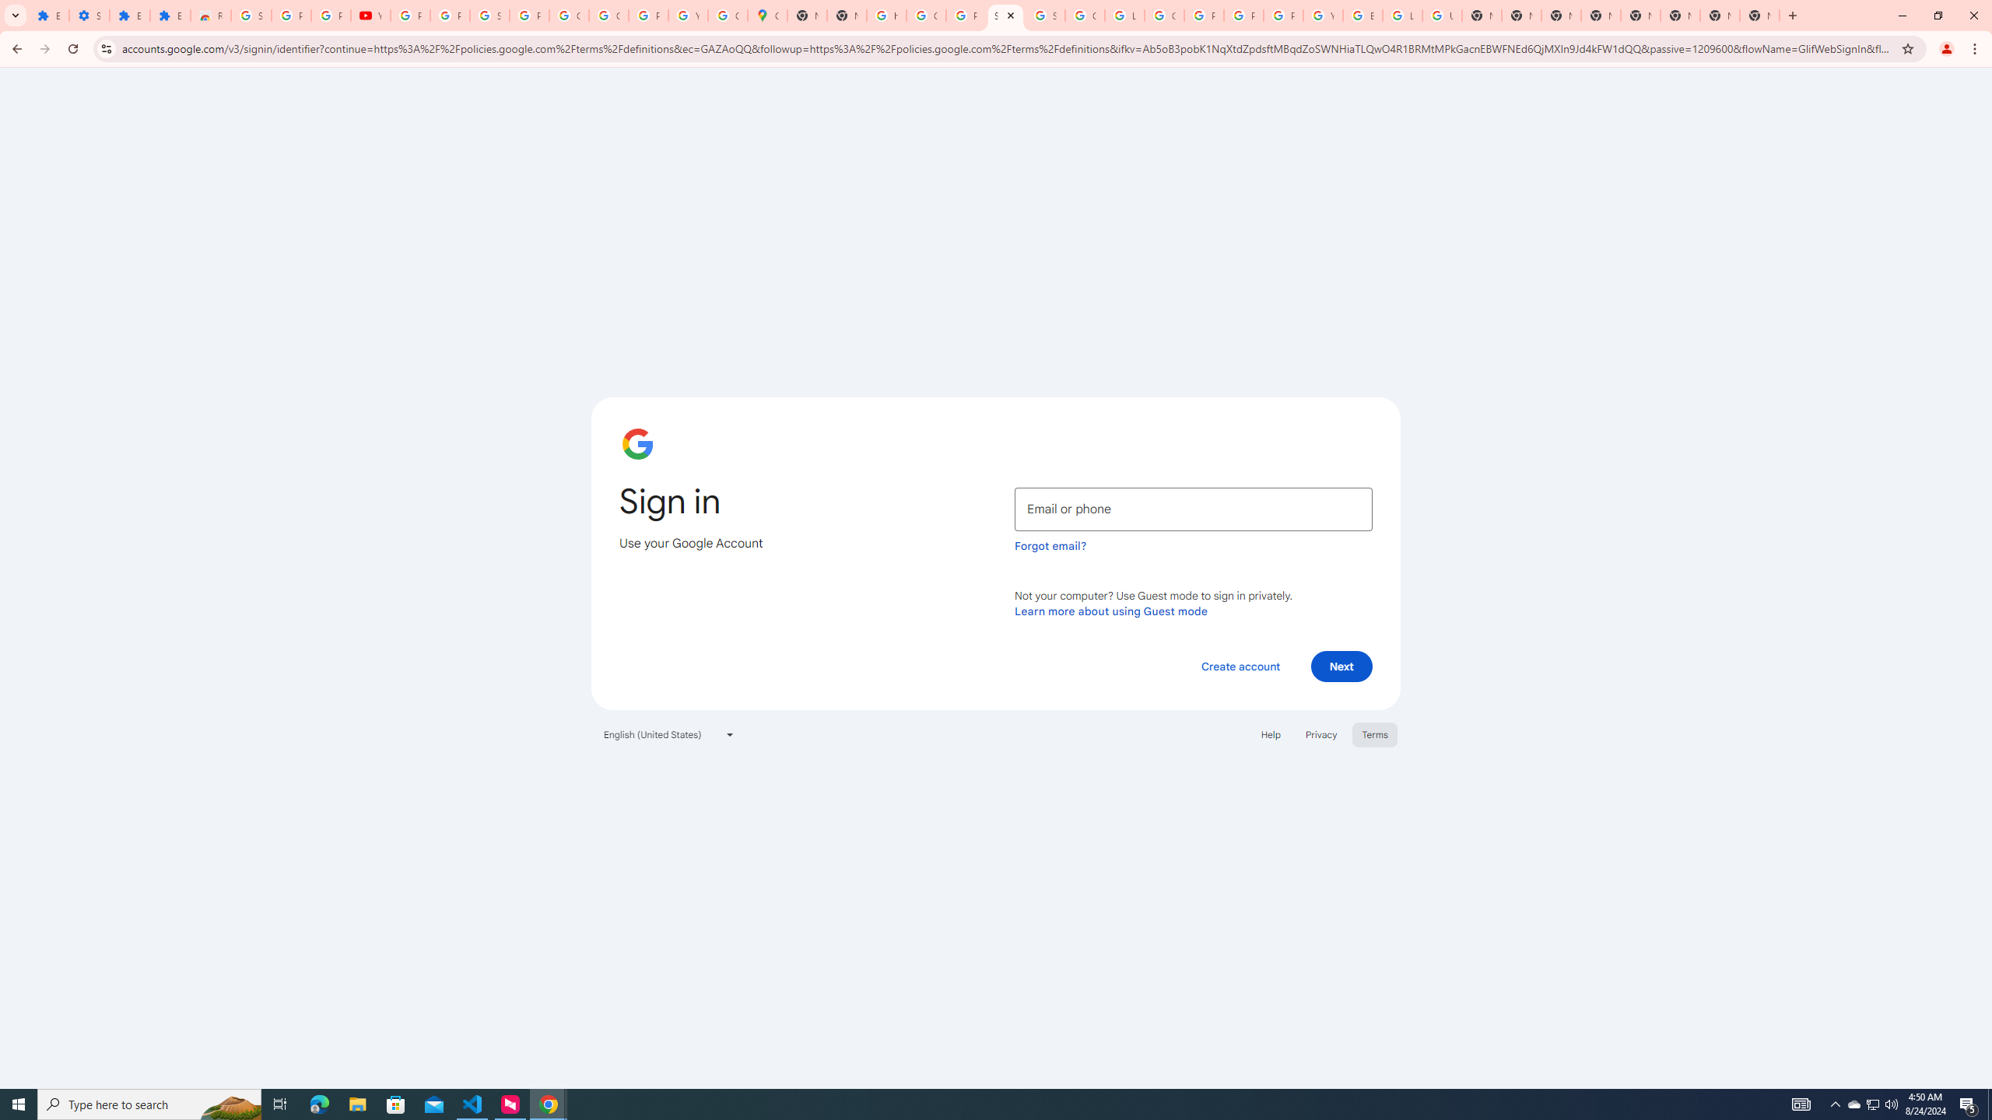  I want to click on Email or phone, so click(1194, 509).